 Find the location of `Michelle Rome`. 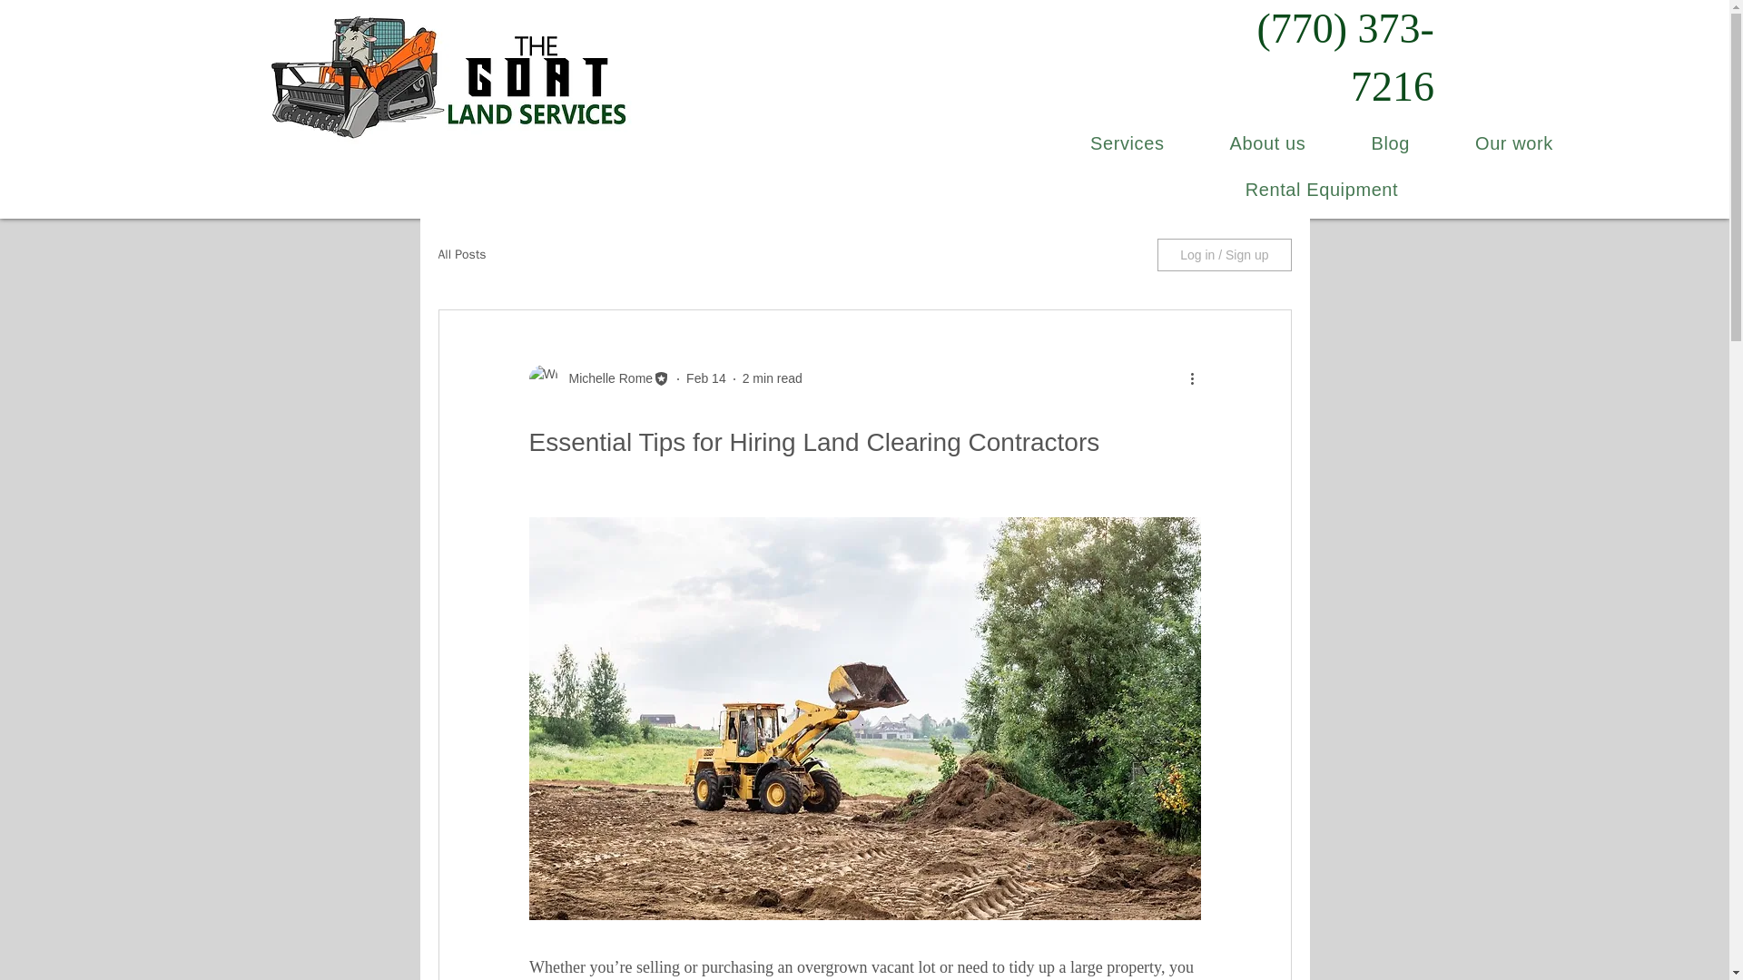

Michelle Rome is located at coordinates (605, 378).